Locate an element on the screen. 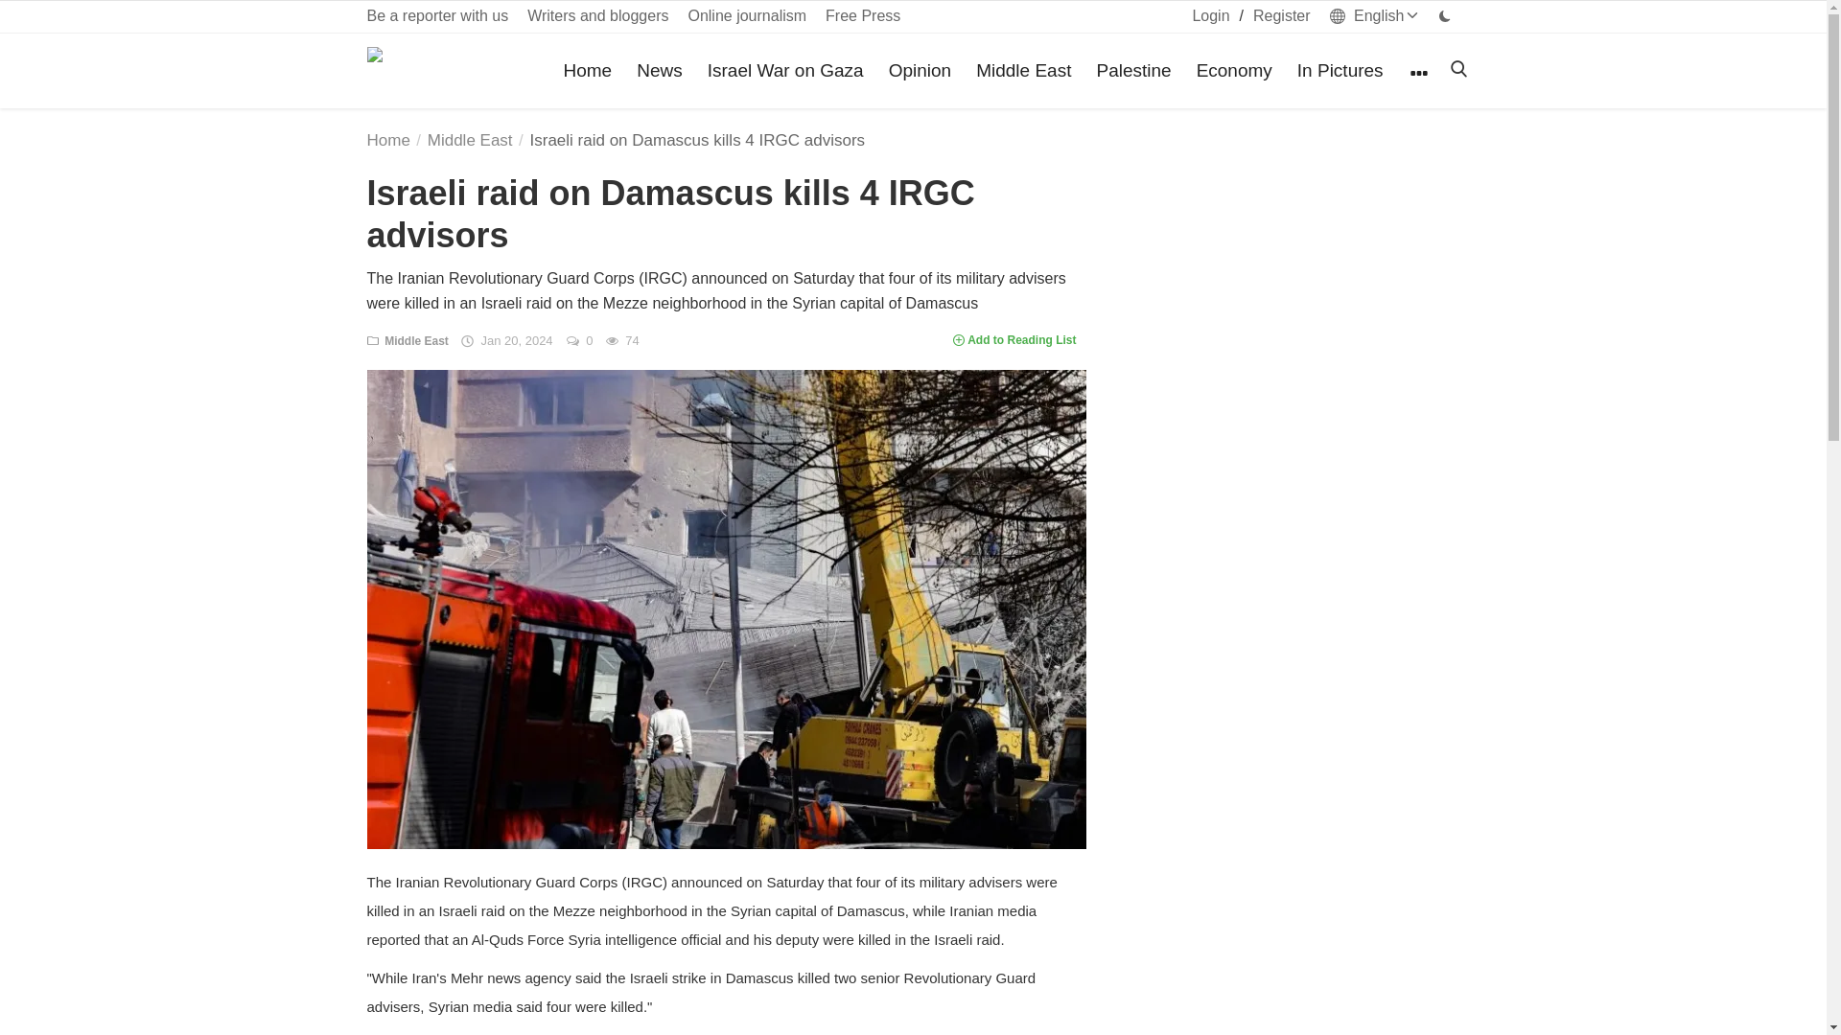 The width and height of the screenshot is (1841, 1035). Opinion is located at coordinates (920, 71).